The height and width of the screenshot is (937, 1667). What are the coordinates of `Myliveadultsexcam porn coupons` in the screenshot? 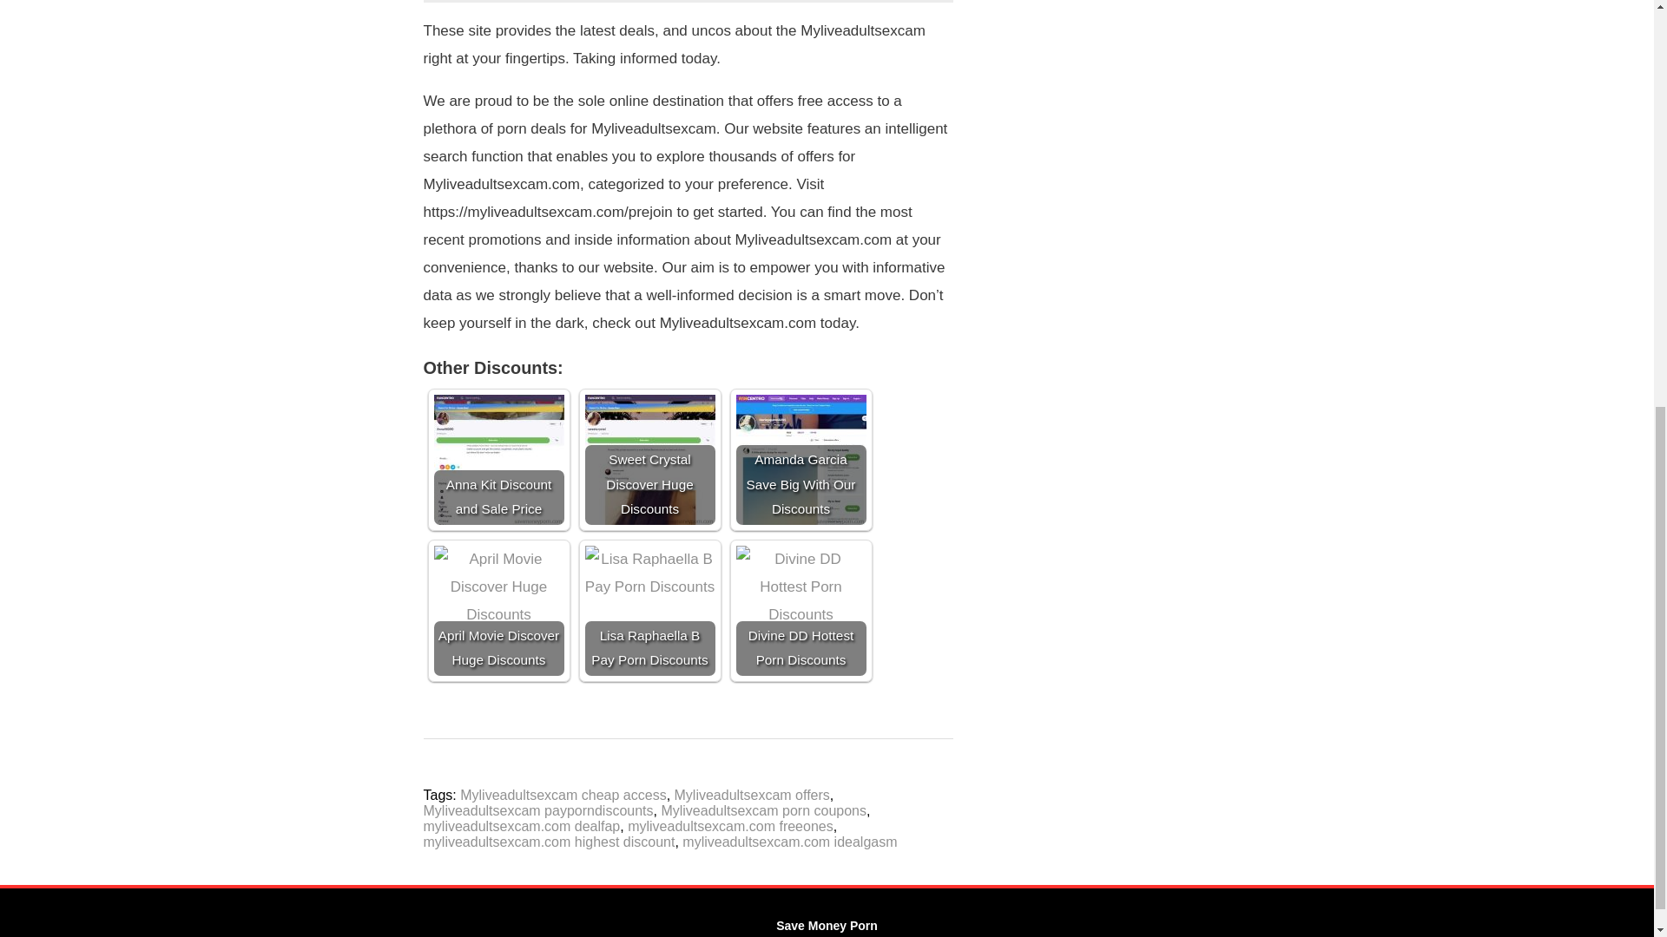 It's located at (763, 810).